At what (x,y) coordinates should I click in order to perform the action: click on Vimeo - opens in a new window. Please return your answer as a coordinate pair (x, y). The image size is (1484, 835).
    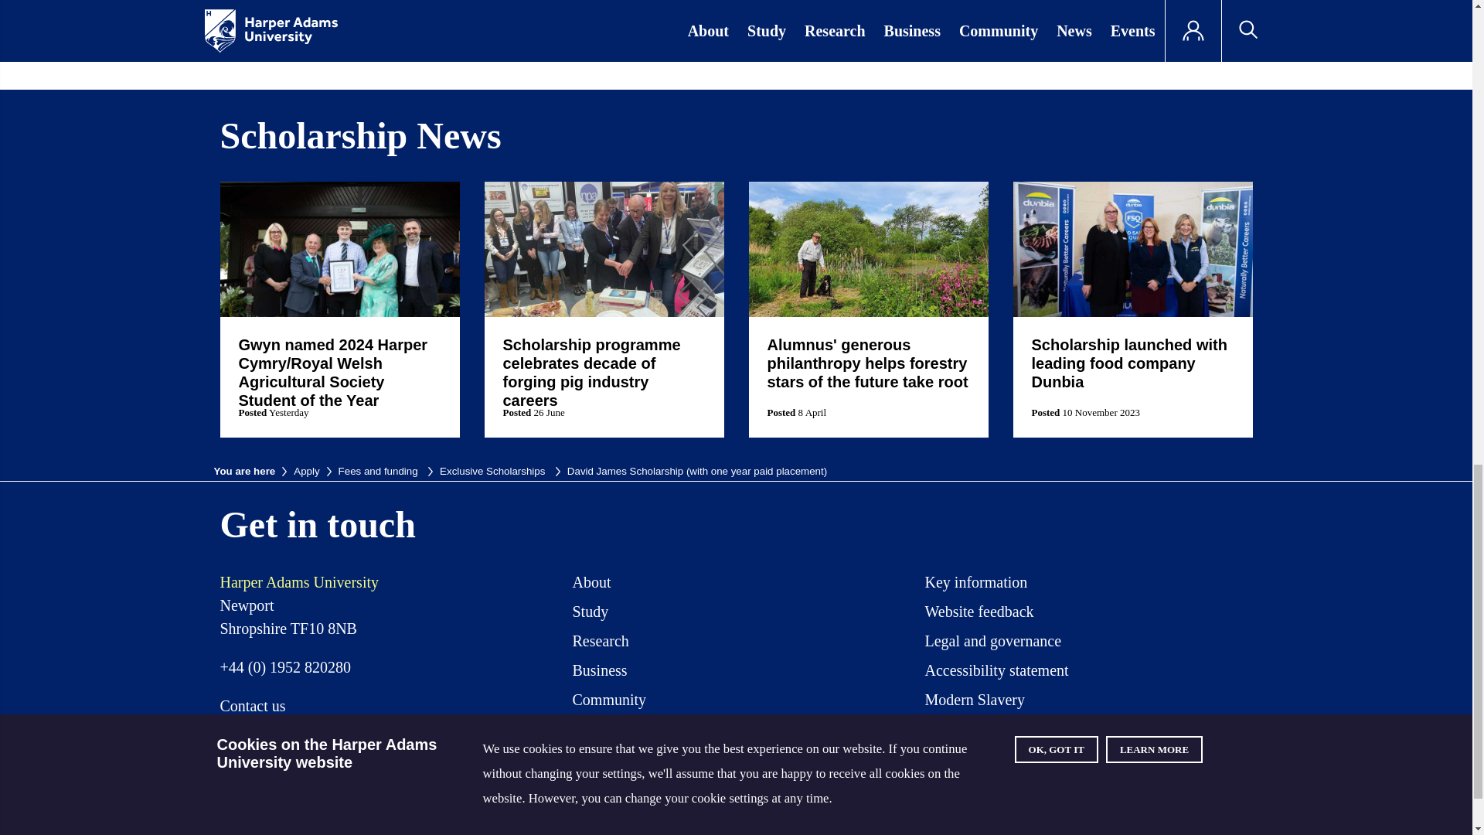
    Looking at the image, I should click on (1123, 786).